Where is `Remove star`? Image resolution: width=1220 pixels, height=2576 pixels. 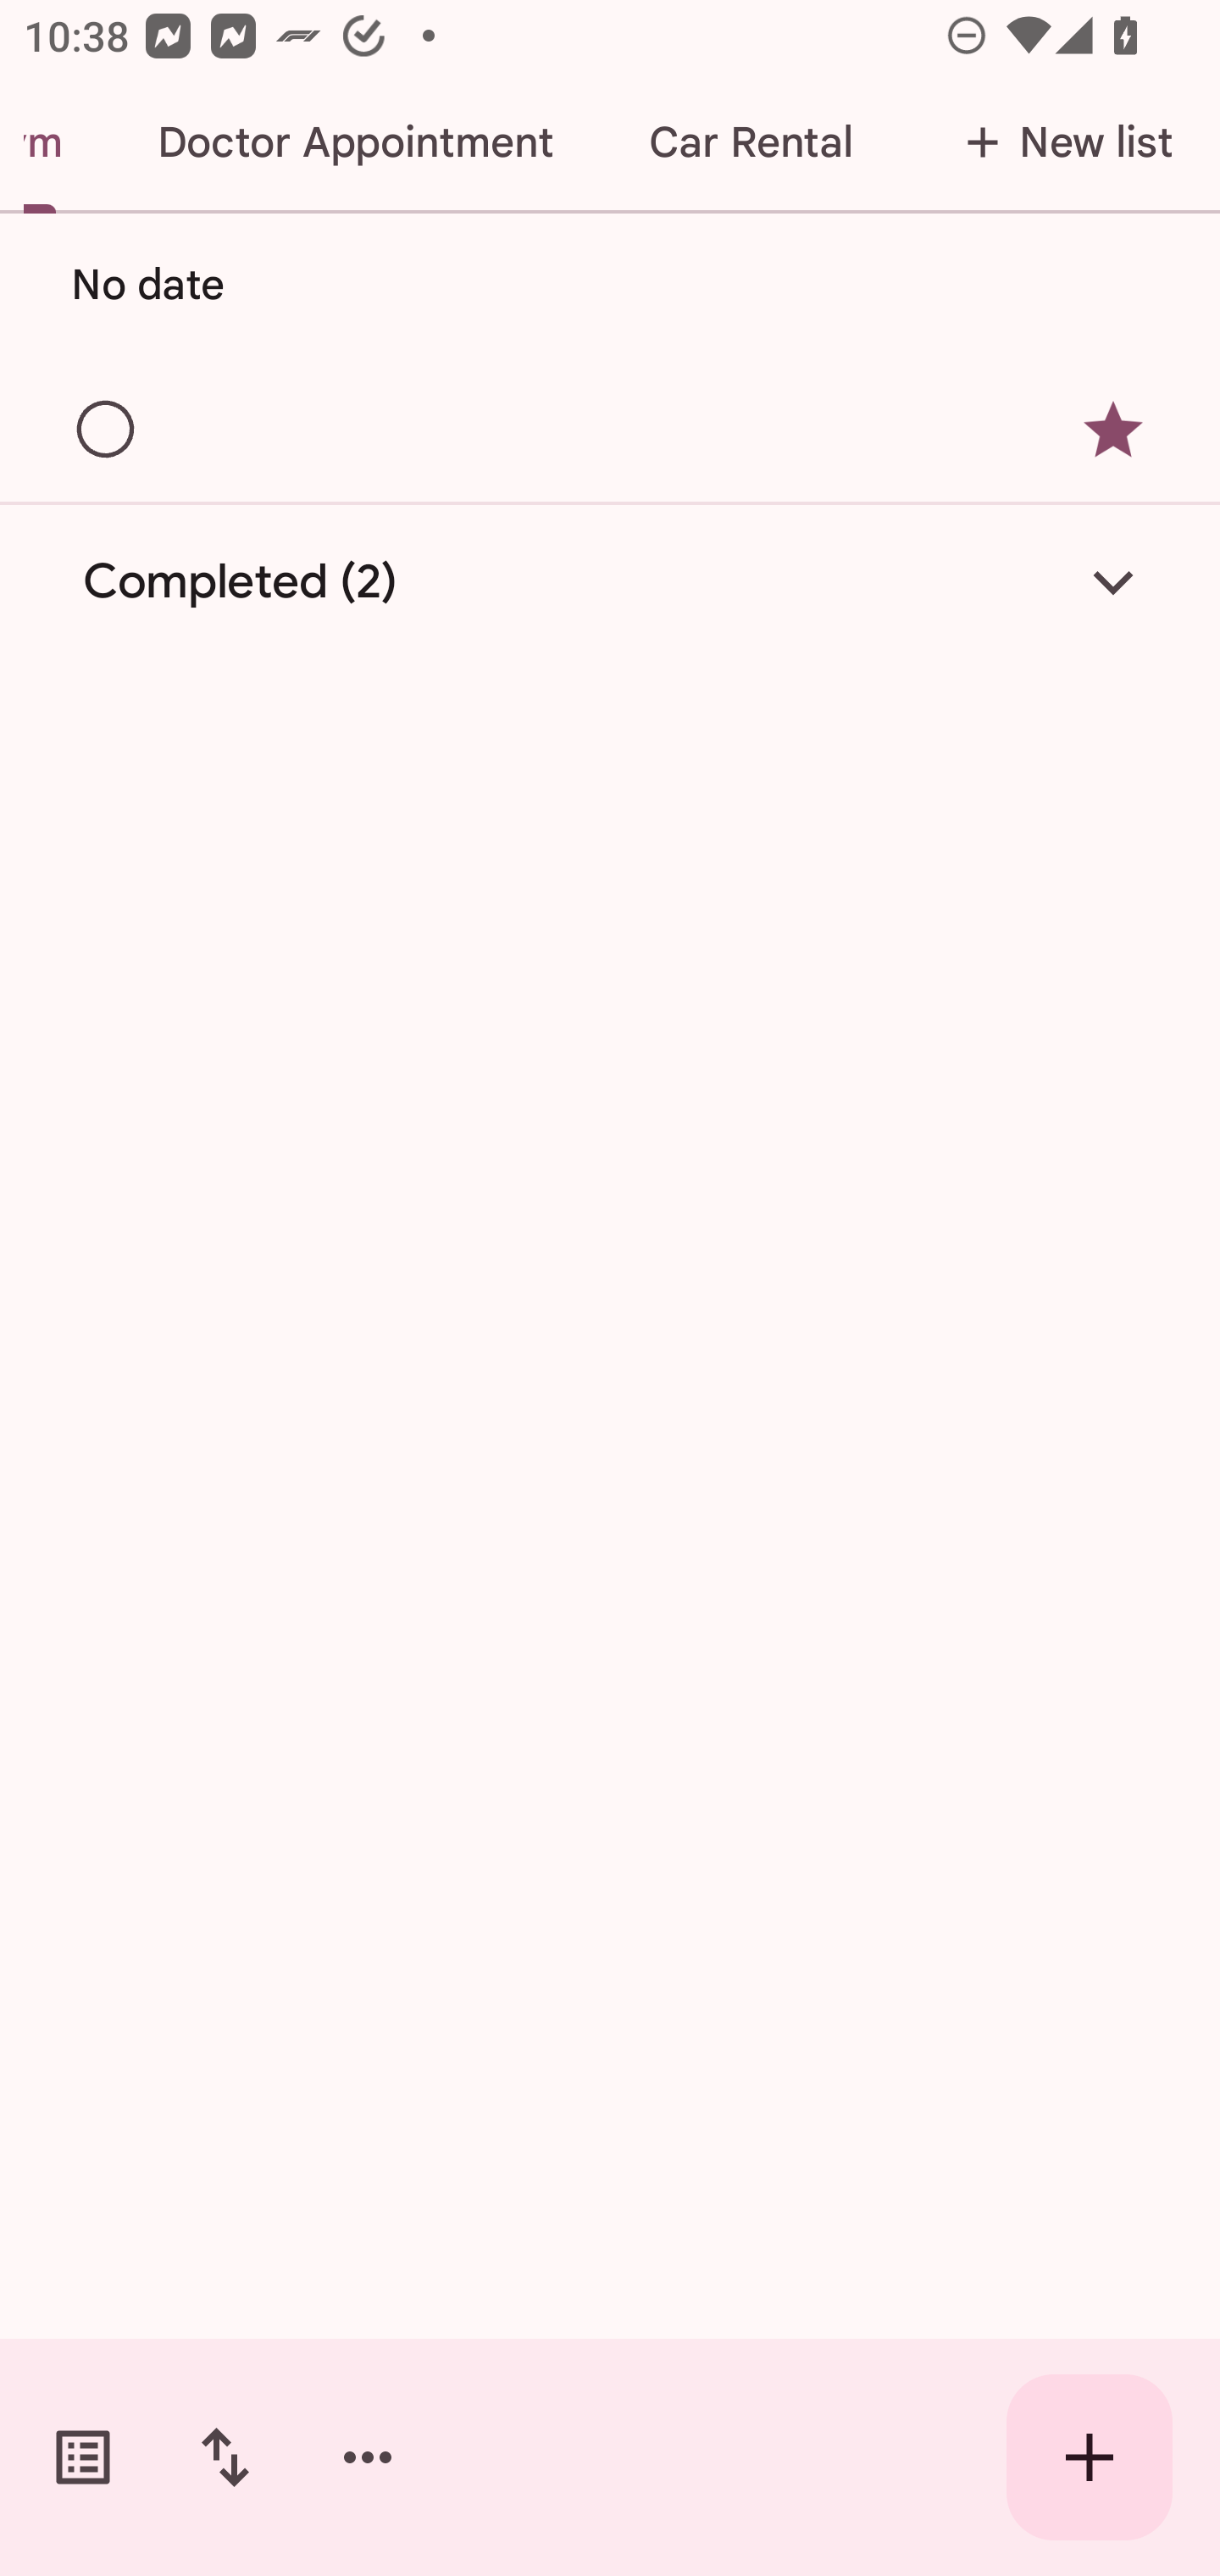
Remove star is located at coordinates (1113, 430).